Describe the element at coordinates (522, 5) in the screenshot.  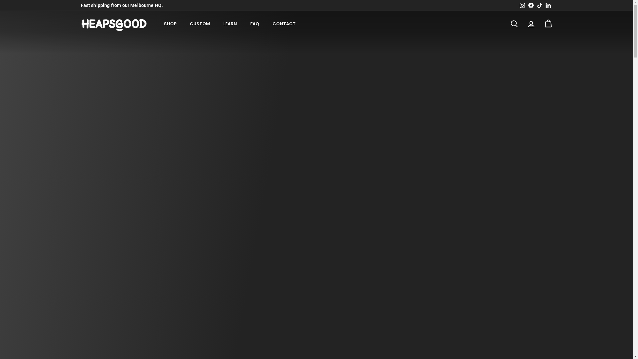
I see `Instagram` at that location.